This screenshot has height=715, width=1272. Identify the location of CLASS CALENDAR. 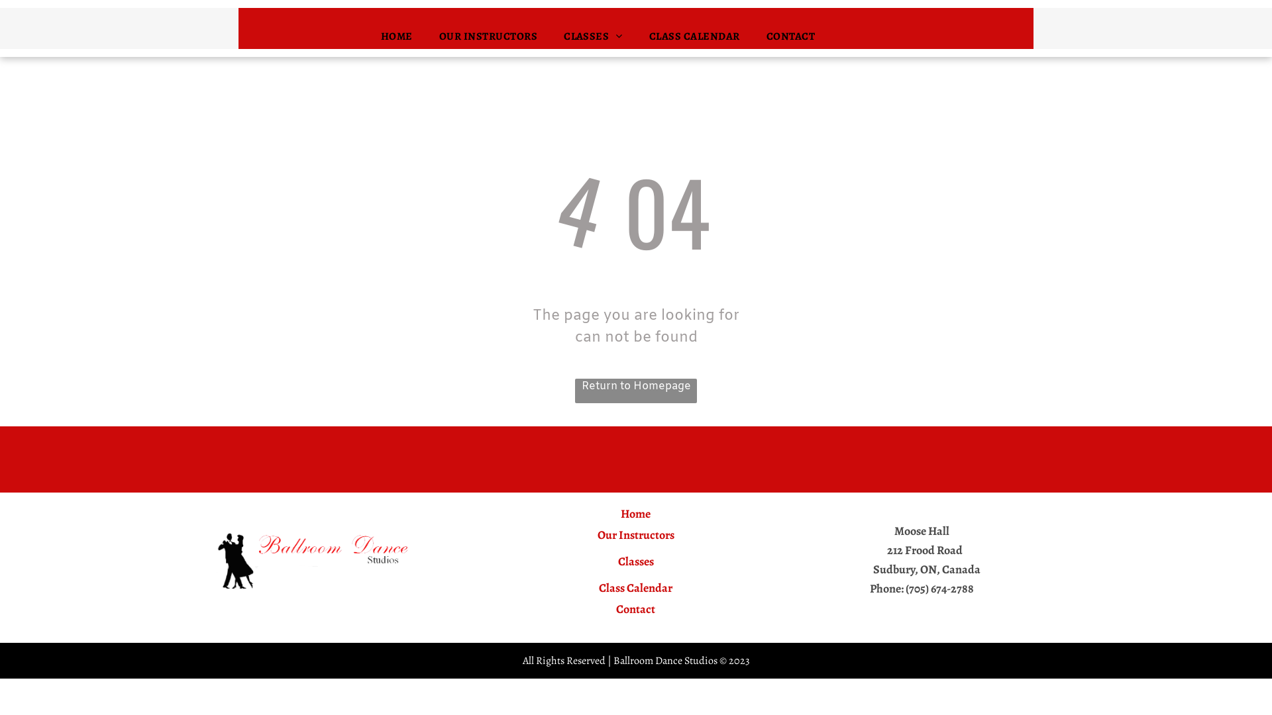
(694, 36).